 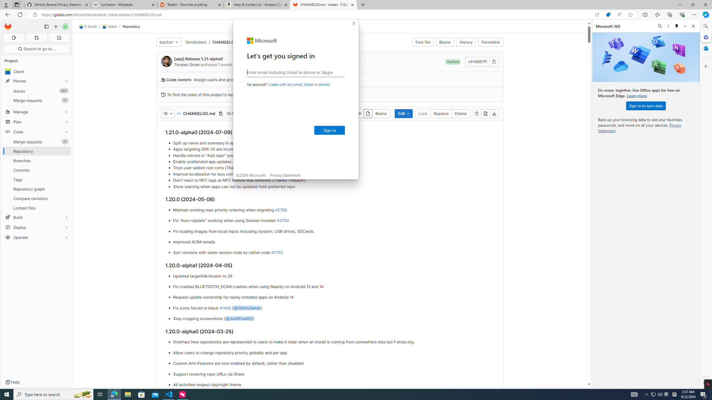 What do you see at coordinates (37, 71) in the screenshot?
I see `Client` at bounding box center [37, 71].